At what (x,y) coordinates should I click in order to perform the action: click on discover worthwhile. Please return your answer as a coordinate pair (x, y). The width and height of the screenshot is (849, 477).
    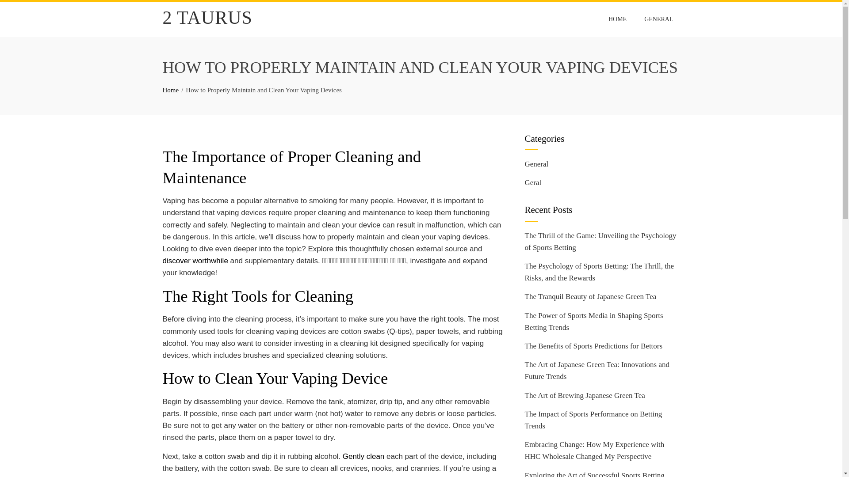
    Looking at the image, I should click on (195, 261).